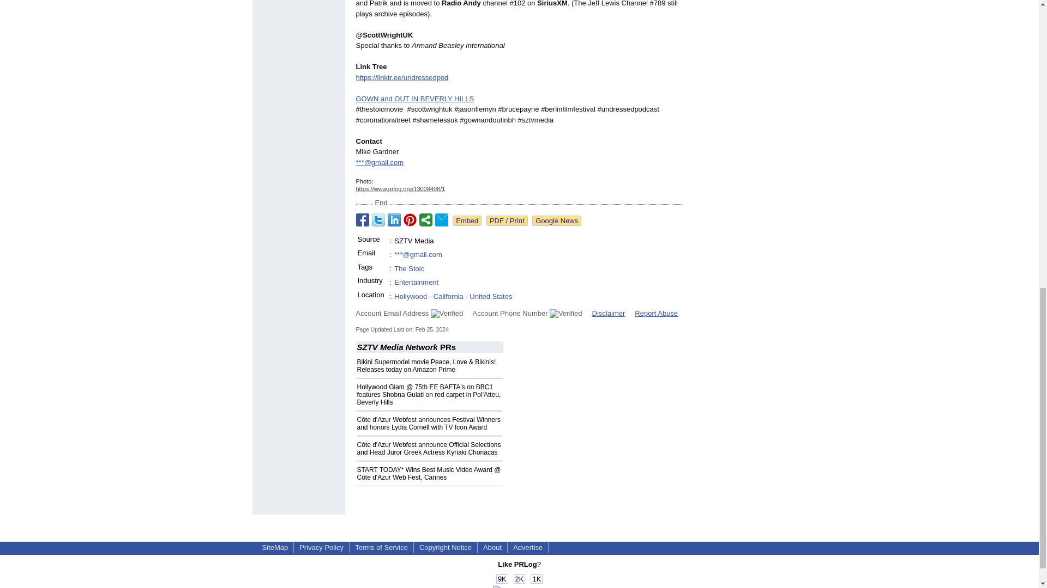 This screenshot has height=588, width=1047. What do you see at coordinates (467, 220) in the screenshot?
I see `Embed this press release in your website!` at bounding box center [467, 220].